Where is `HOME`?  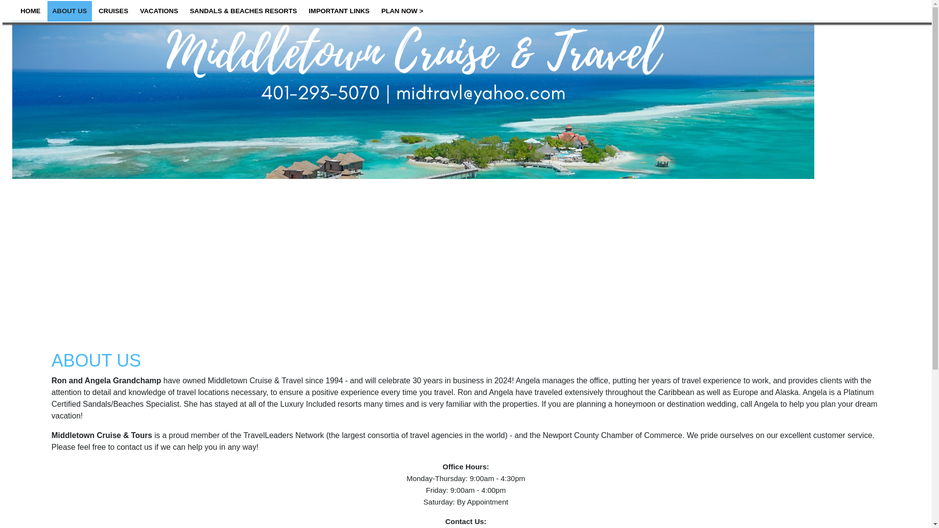
HOME is located at coordinates (30, 11).